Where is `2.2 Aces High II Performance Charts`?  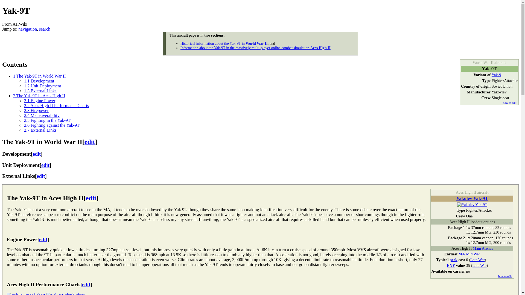
2.2 Aces High II Performance Charts is located at coordinates (56, 105).